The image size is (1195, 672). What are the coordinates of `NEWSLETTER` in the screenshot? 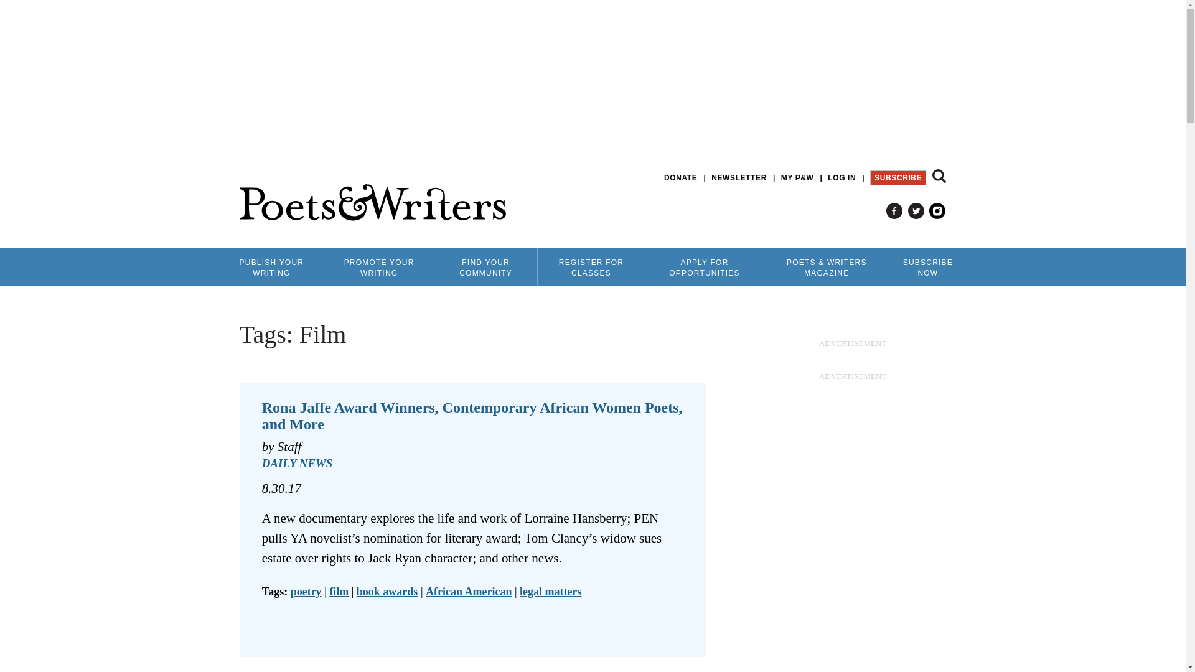 It's located at (739, 178).